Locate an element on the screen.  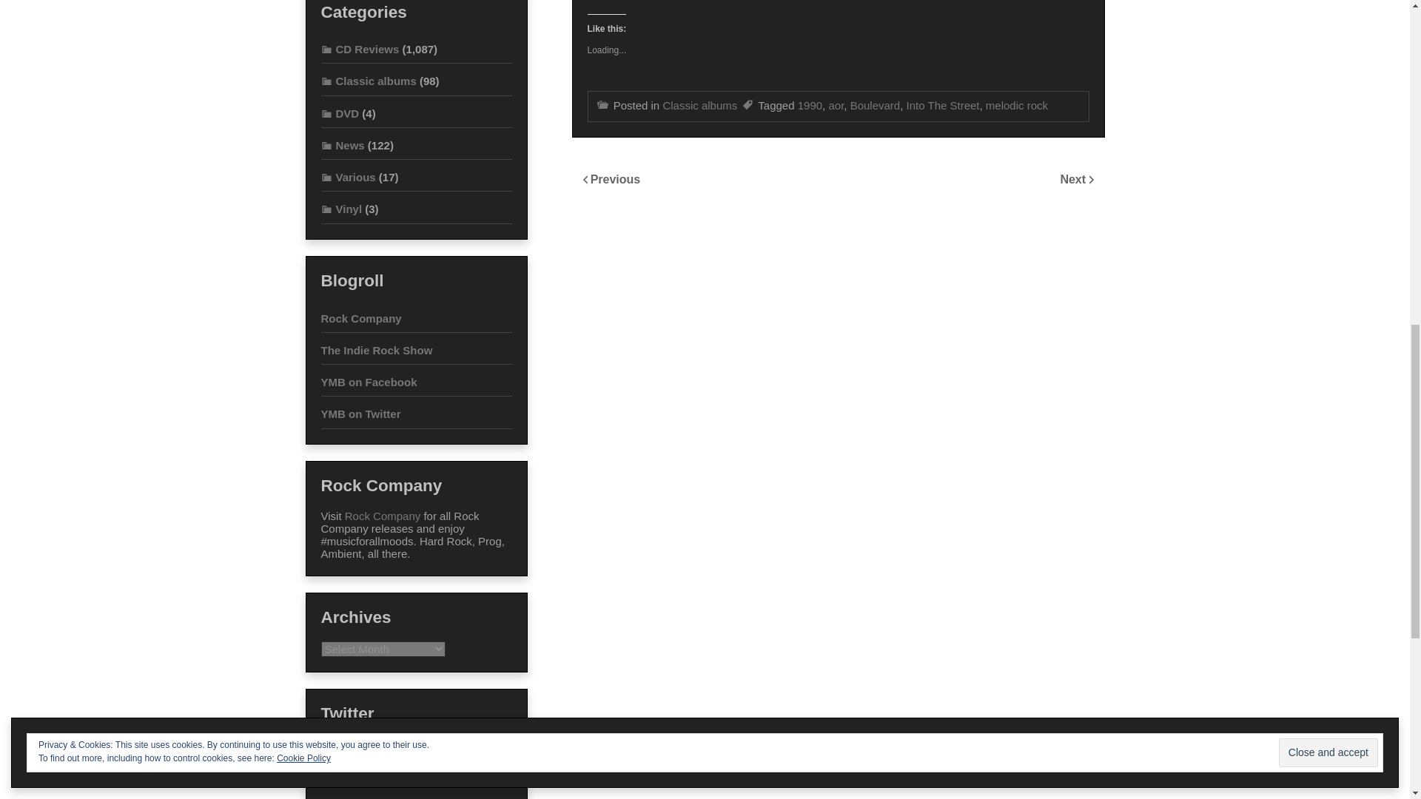
Boulevard is located at coordinates (875, 105).